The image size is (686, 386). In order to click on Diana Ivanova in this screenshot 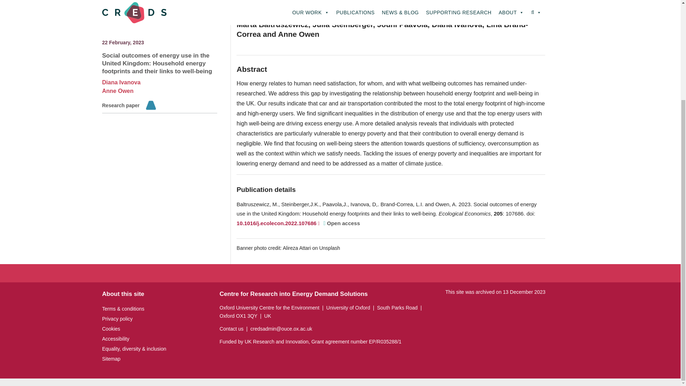, I will do `click(121, 64)`.